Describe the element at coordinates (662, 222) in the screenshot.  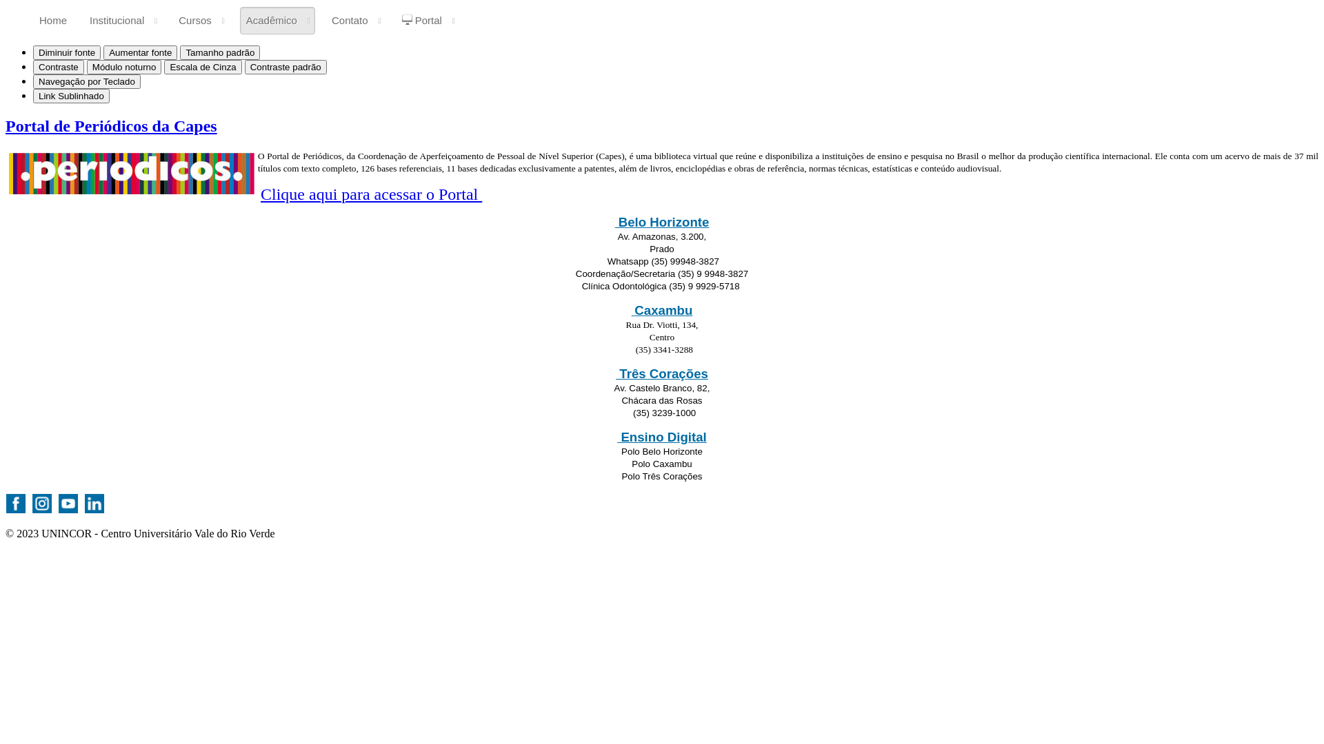
I see ` Belo Horizonte` at that location.